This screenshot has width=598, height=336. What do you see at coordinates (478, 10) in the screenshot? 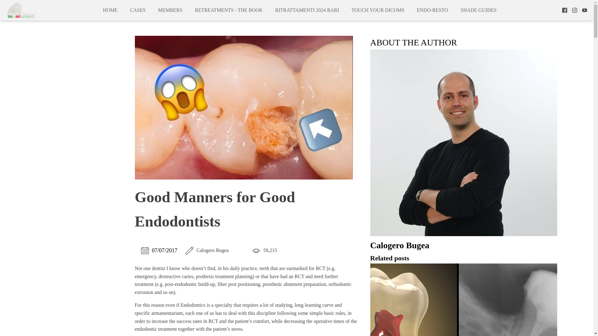
I see `SHADE GUIDES` at bounding box center [478, 10].